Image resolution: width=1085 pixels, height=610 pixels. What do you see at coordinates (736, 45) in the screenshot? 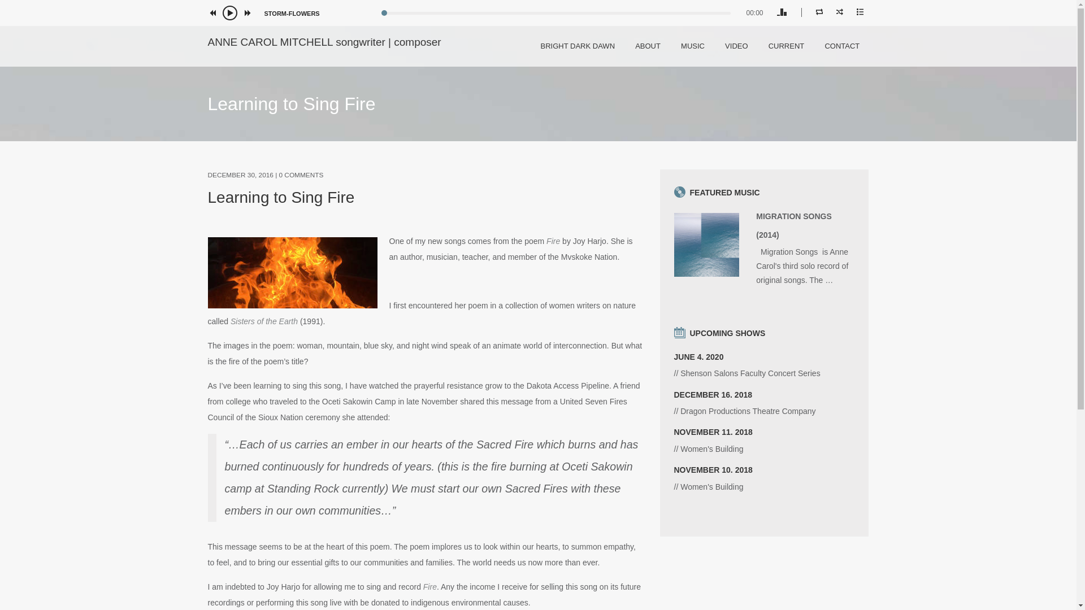
I see `VIDEO` at bounding box center [736, 45].